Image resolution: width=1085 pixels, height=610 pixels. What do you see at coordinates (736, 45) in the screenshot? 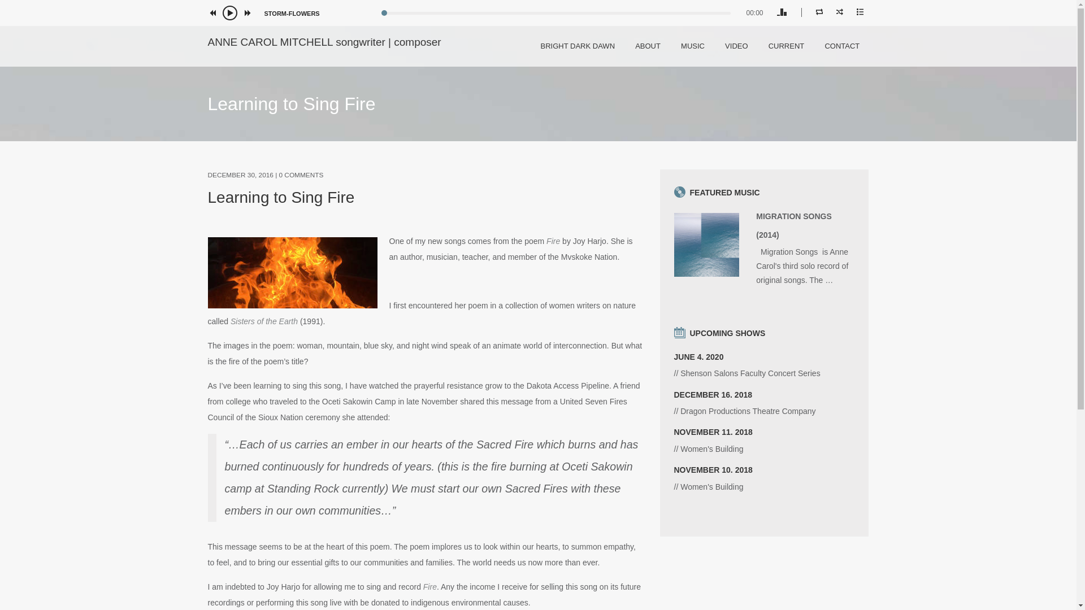
I see `VIDEO` at bounding box center [736, 45].